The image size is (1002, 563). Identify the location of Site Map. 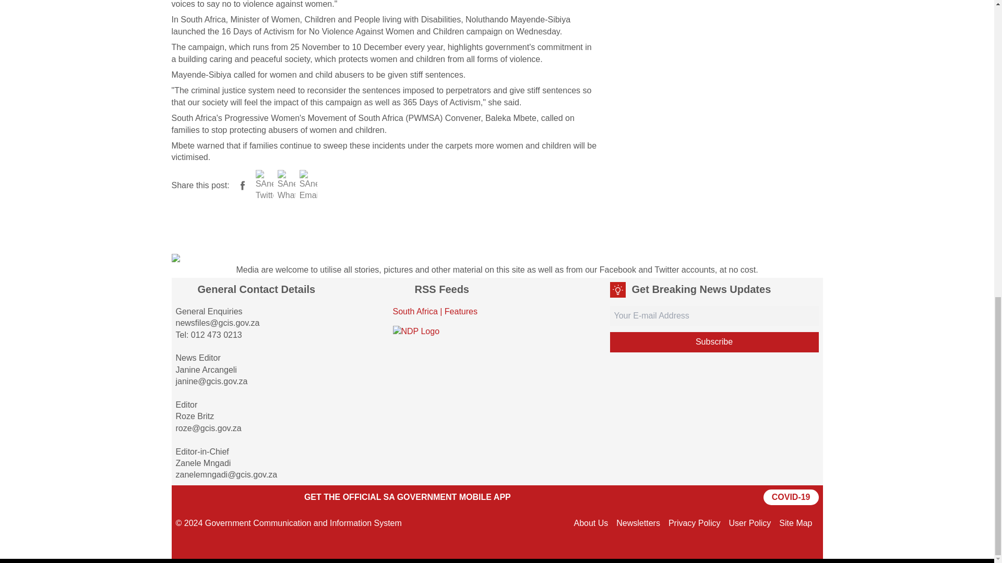
(795, 522).